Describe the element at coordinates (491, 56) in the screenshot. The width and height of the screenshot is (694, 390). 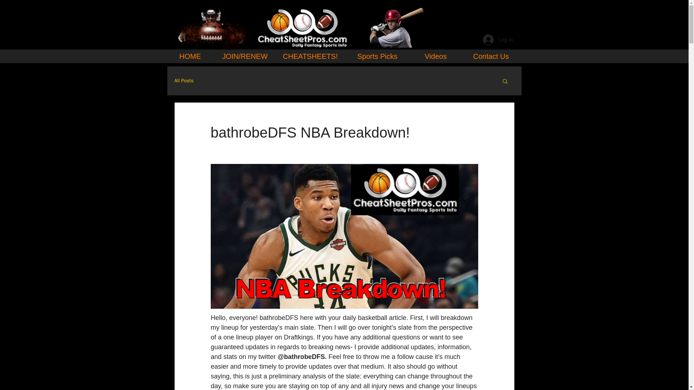
I see `Contact Us` at that location.